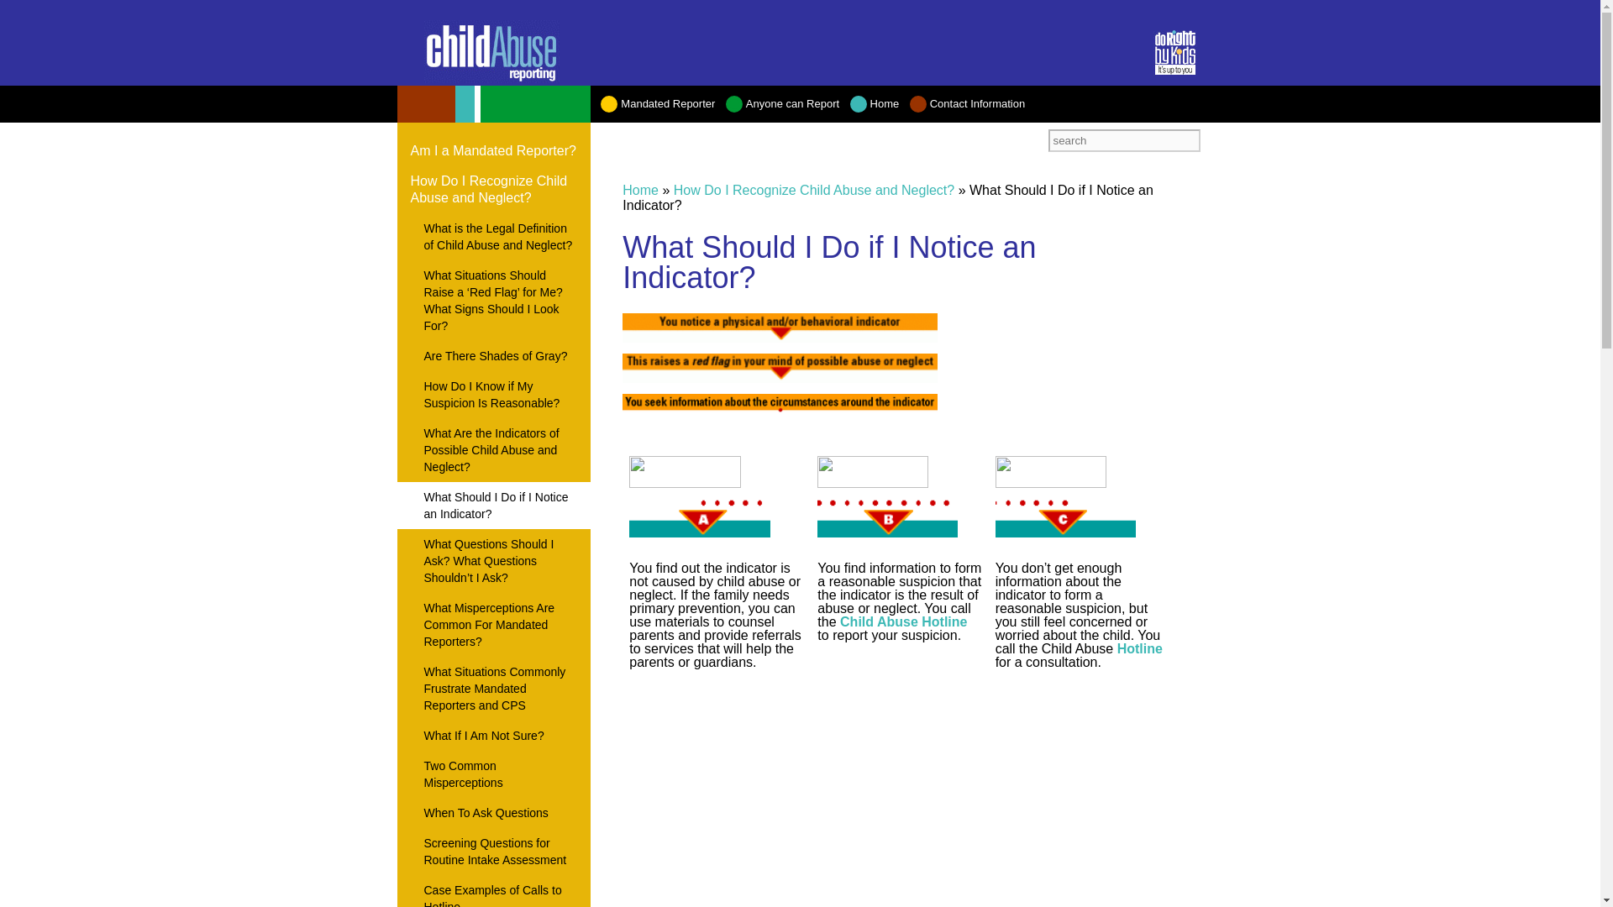 The width and height of the screenshot is (1613, 907). What do you see at coordinates (493, 891) in the screenshot?
I see `Case Examples of Calls to Hotline` at bounding box center [493, 891].